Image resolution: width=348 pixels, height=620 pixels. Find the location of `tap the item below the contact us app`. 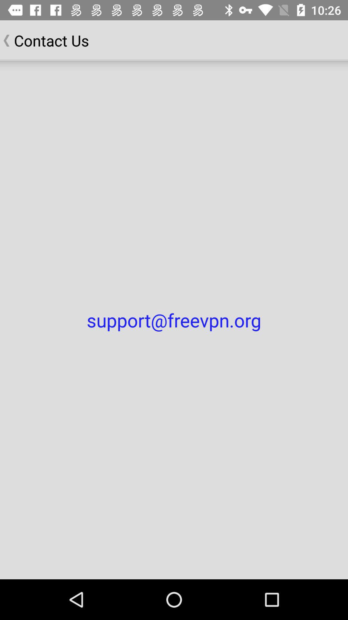

tap the item below the contact us app is located at coordinates (174, 320).